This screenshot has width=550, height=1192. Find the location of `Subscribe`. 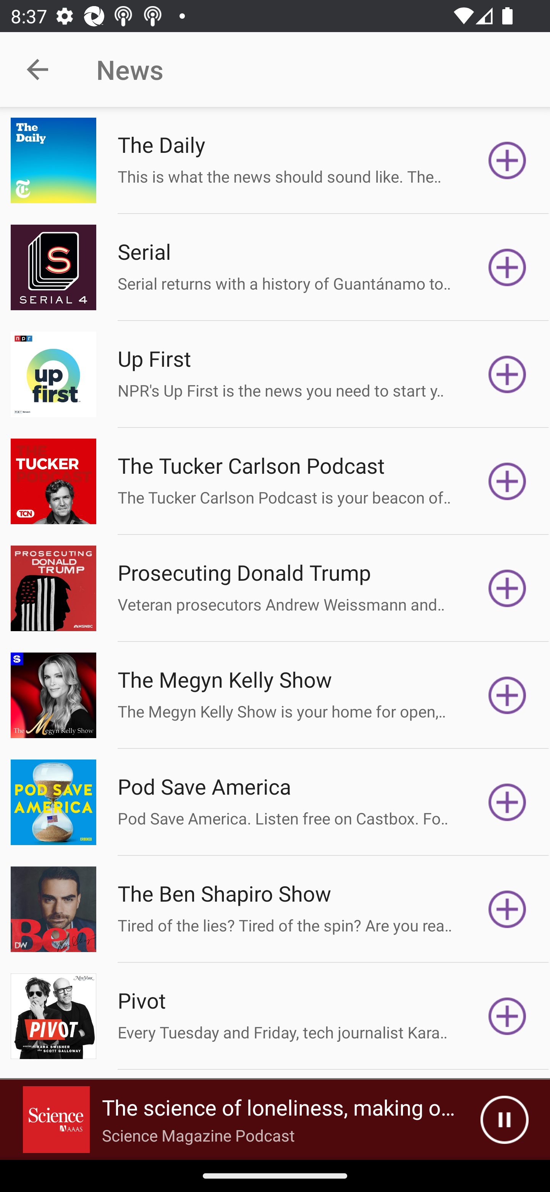

Subscribe is located at coordinates (507, 695).